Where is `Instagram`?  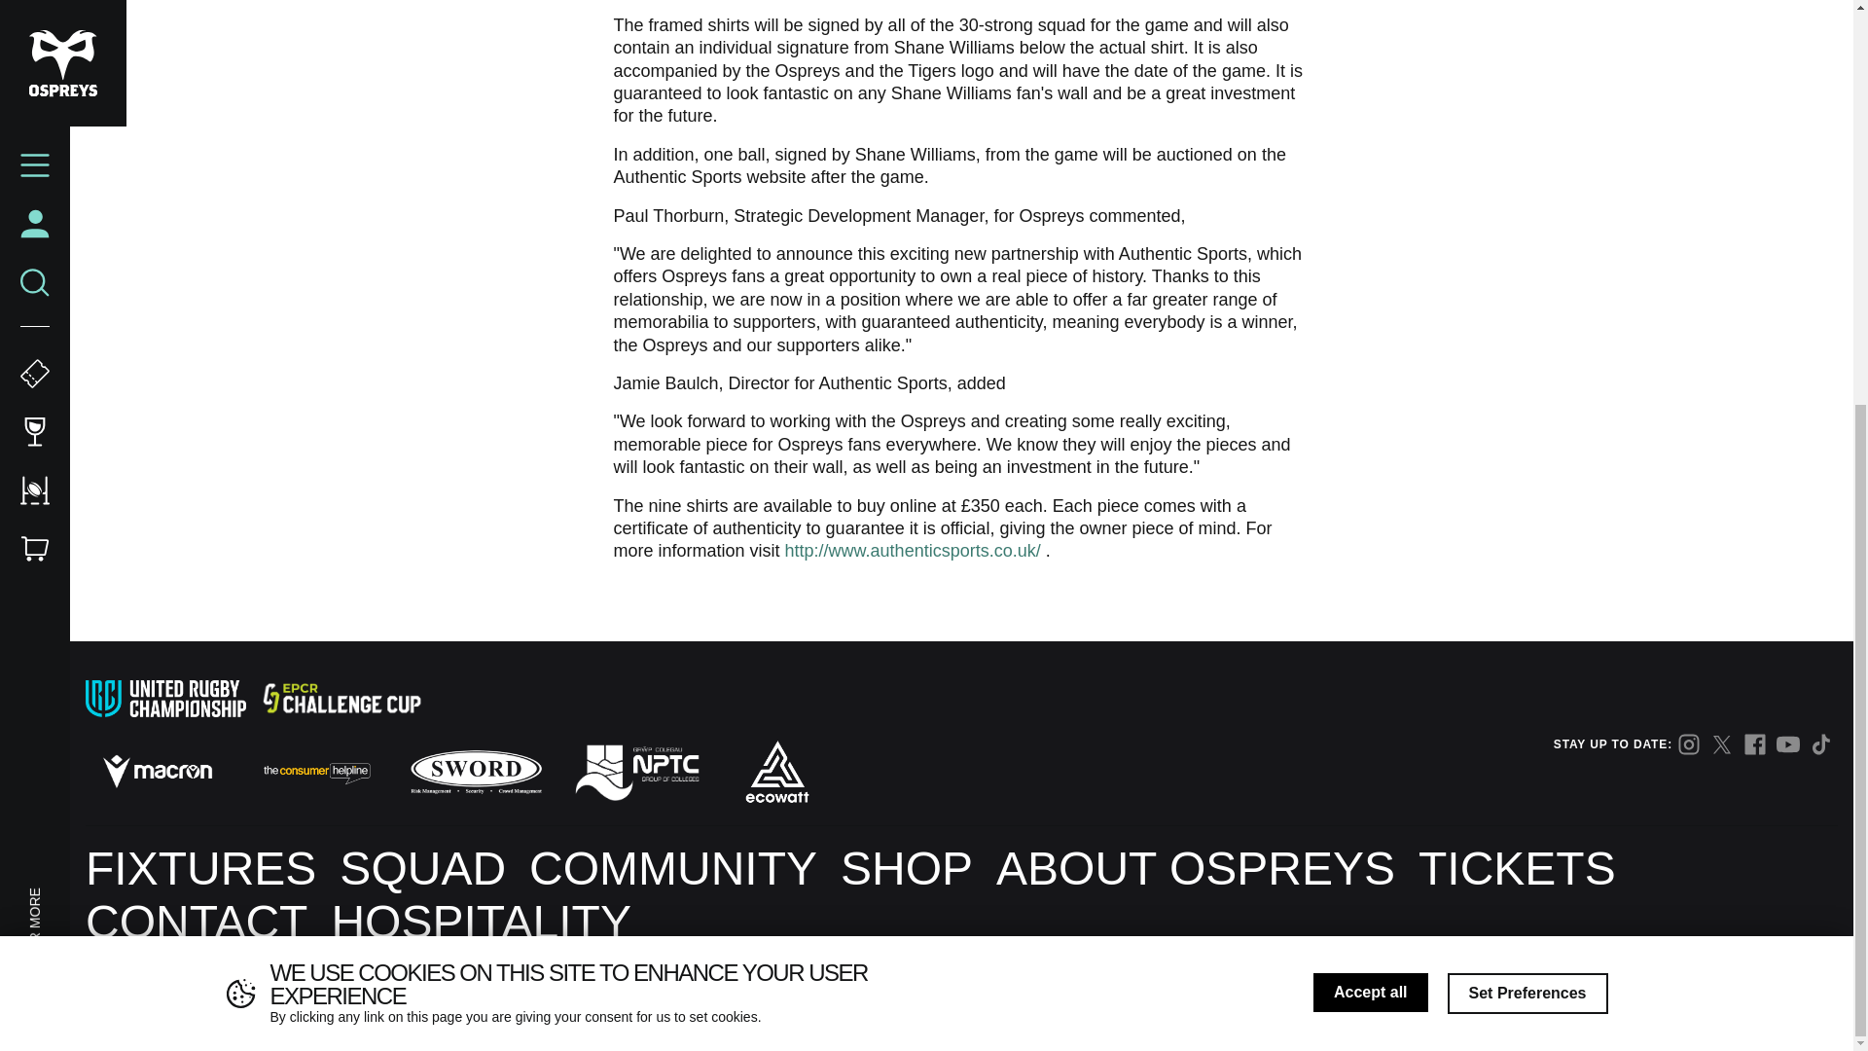
Instagram is located at coordinates (1689, 743).